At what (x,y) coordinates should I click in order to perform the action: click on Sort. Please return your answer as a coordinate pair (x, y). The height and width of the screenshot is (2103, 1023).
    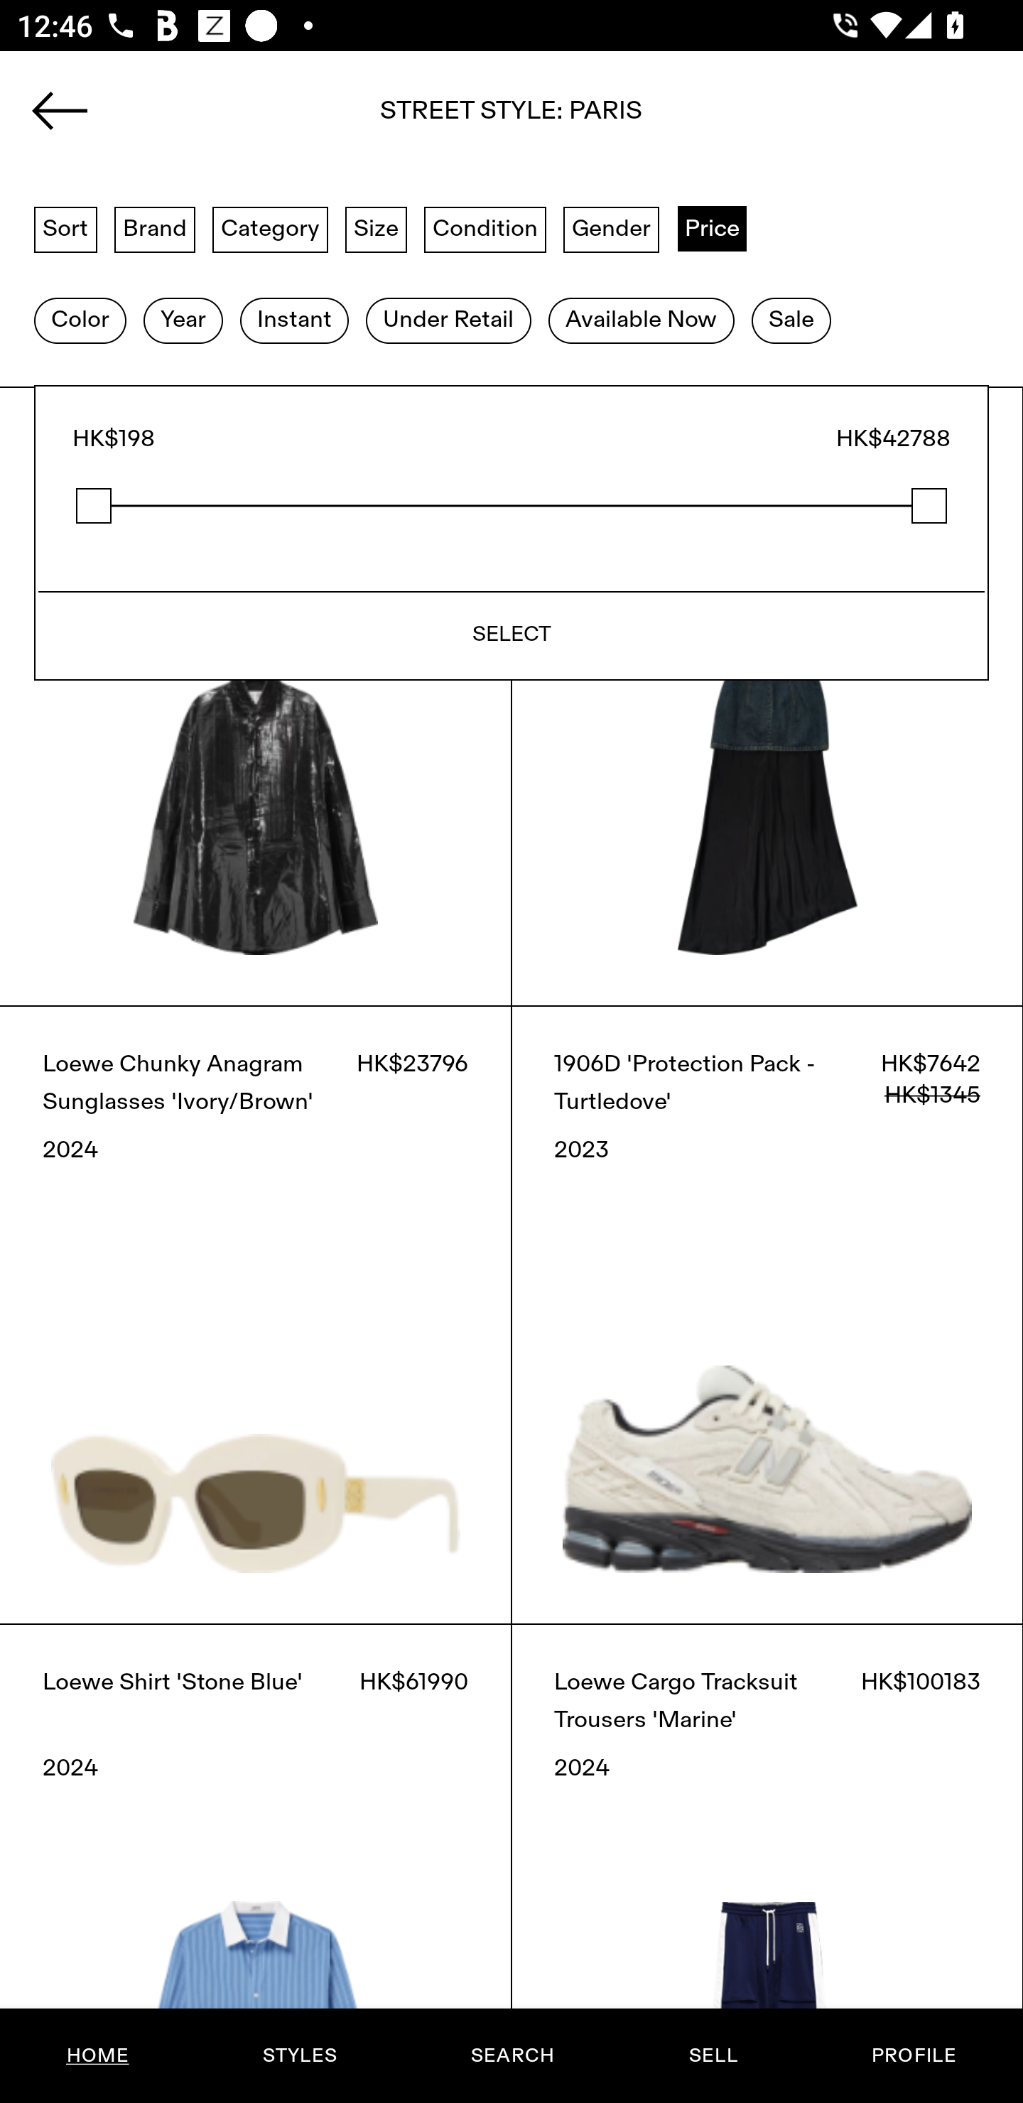
    Looking at the image, I should click on (65, 228).